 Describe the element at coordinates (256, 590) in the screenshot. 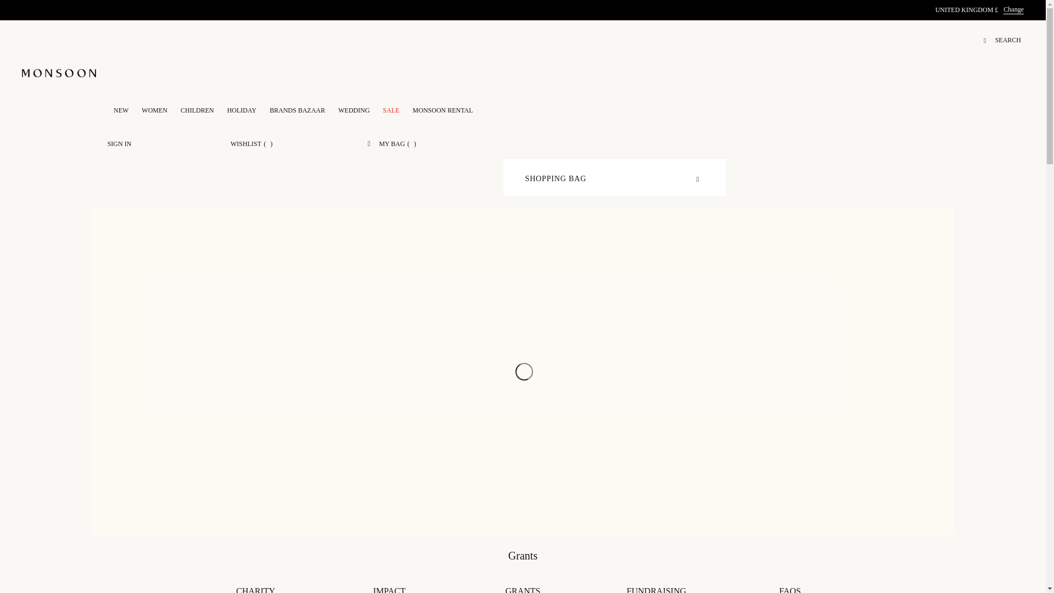

I see `CHARITY` at that location.